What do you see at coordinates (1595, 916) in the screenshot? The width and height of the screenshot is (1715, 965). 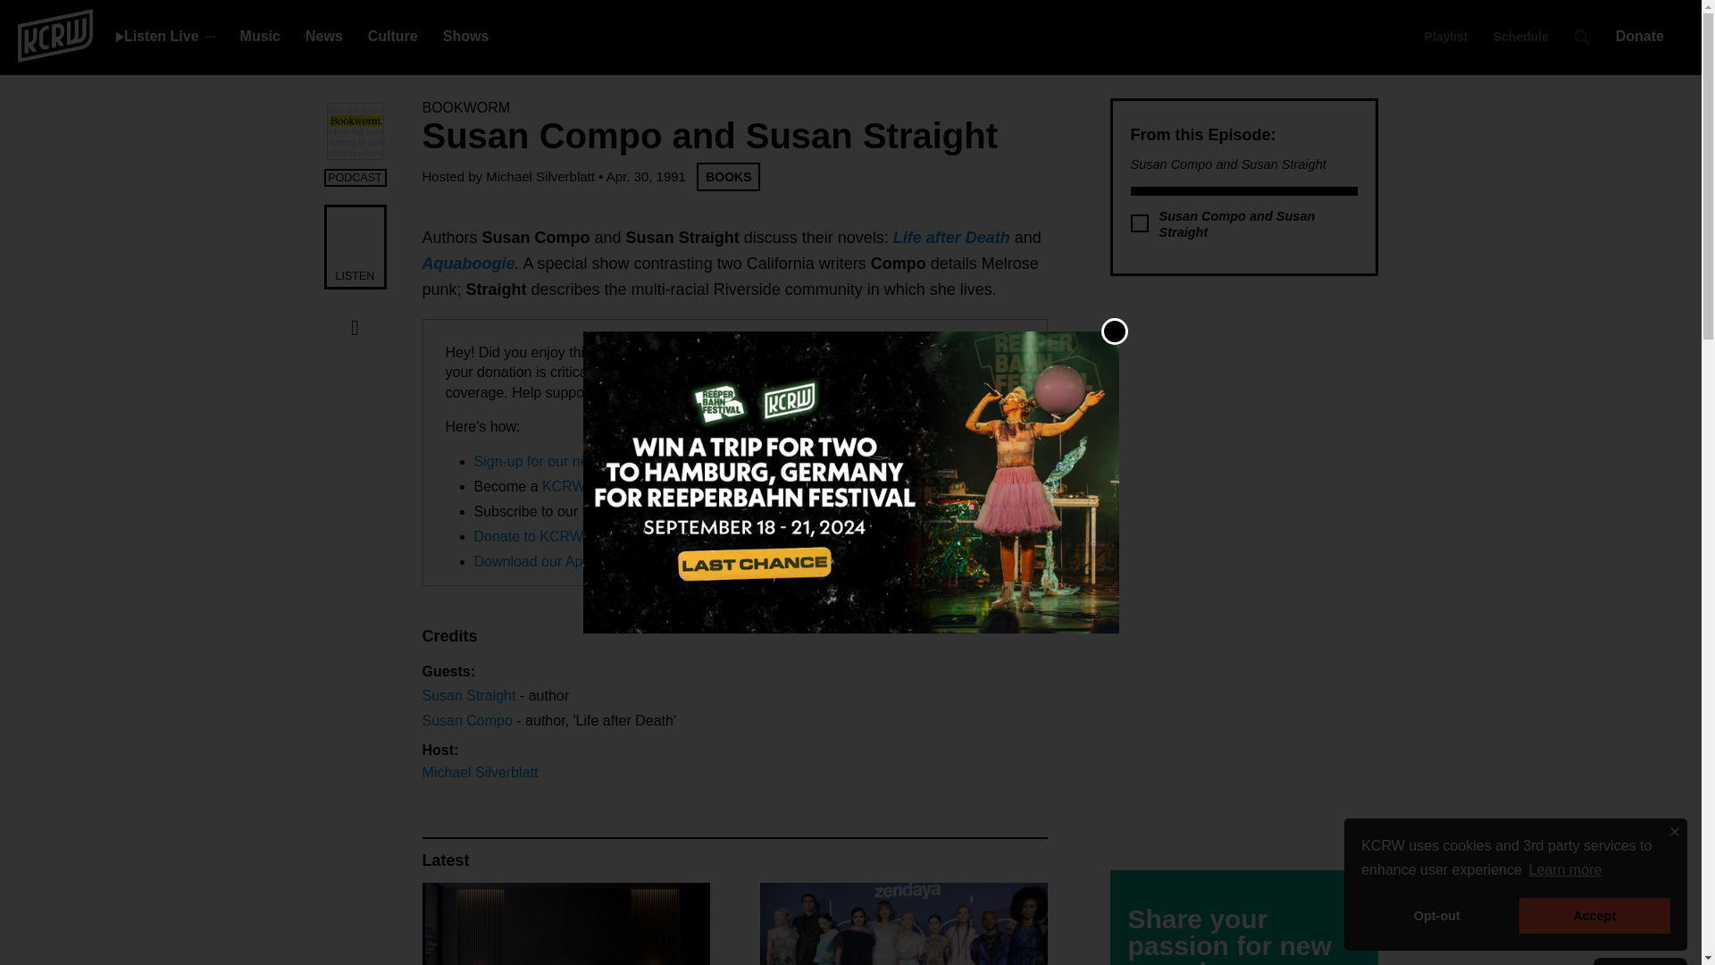 I see `Accept` at bounding box center [1595, 916].